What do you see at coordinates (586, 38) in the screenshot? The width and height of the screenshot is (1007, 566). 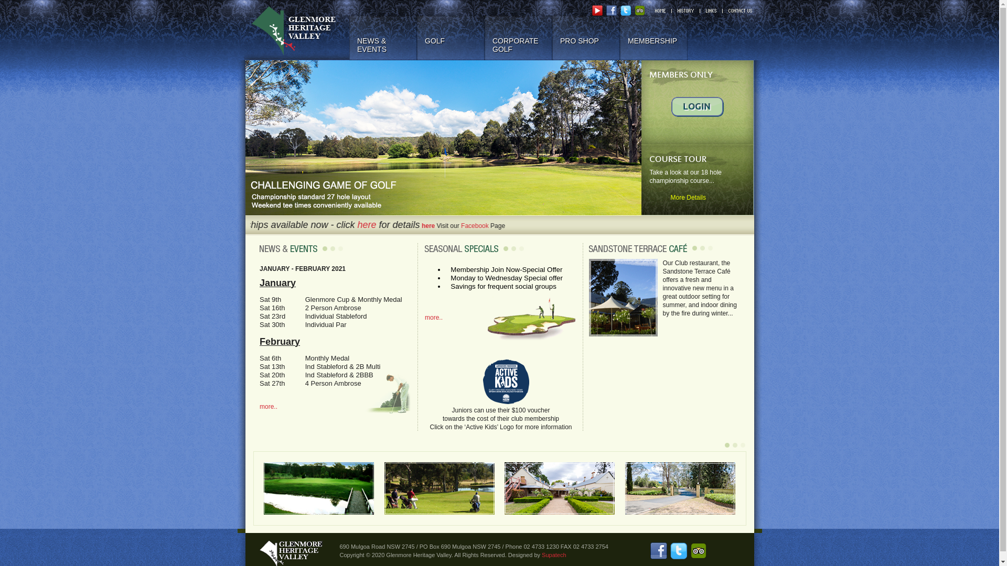 I see `PRO SHOP` at bounding box center [586, 38].